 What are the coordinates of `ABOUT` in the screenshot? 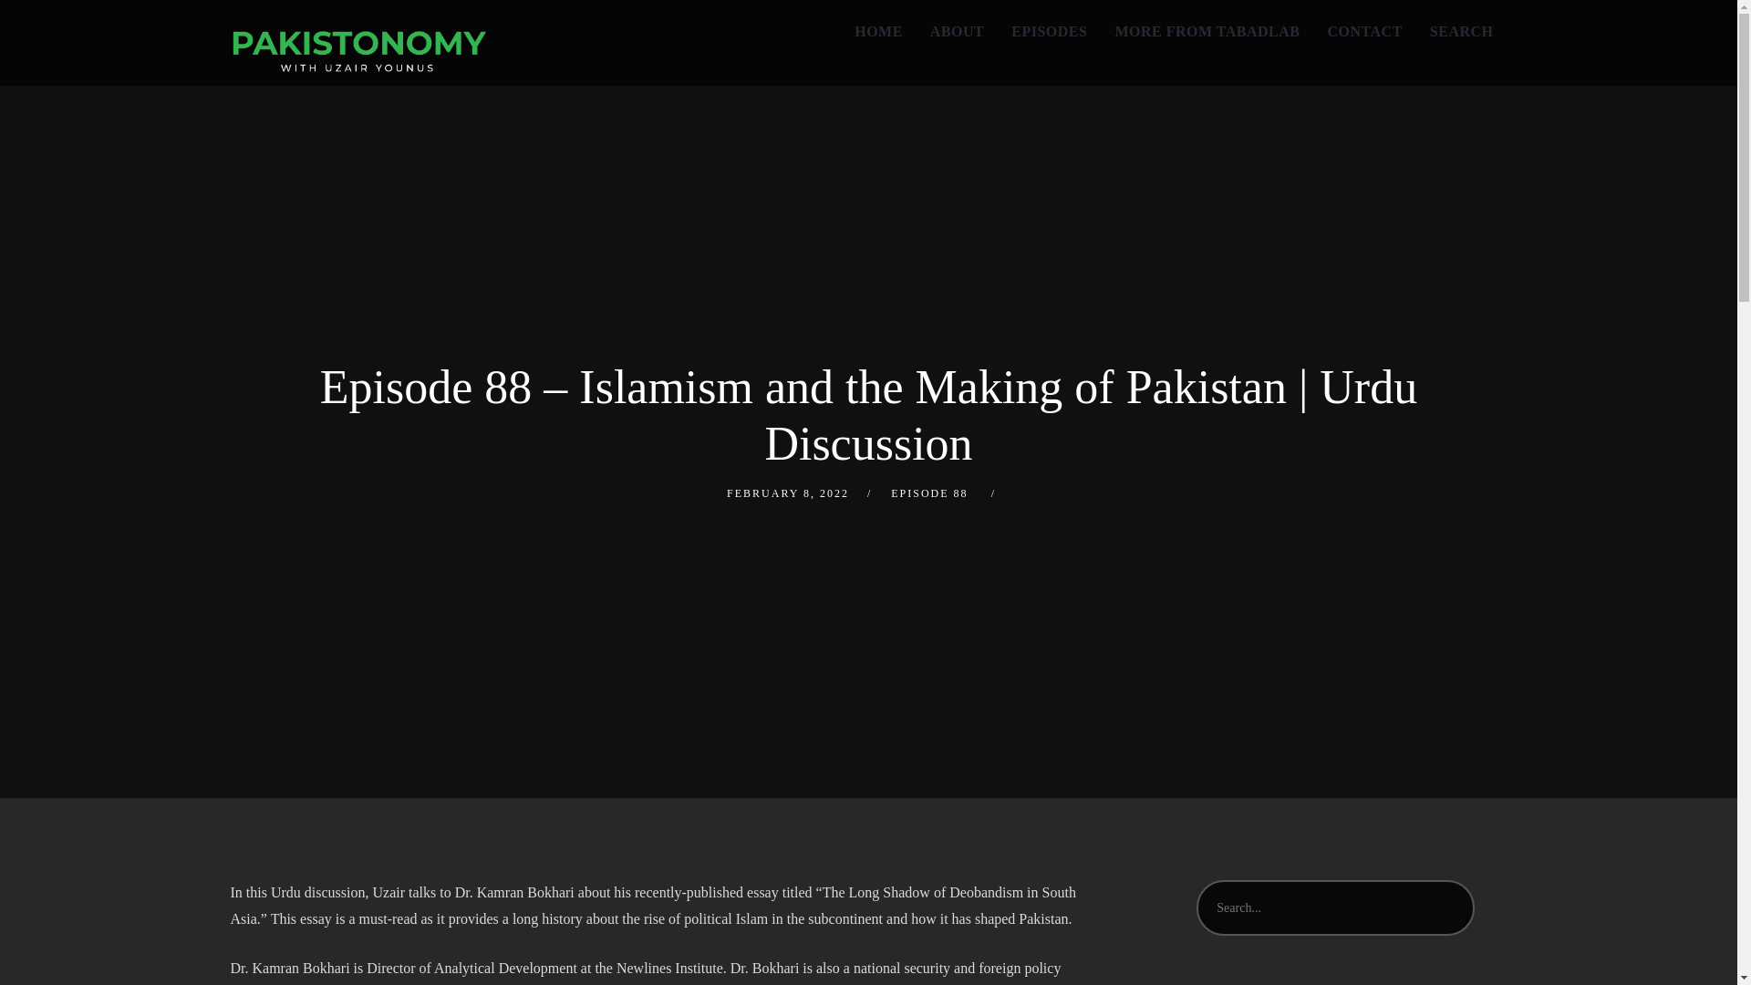 It's located at (957, 32).